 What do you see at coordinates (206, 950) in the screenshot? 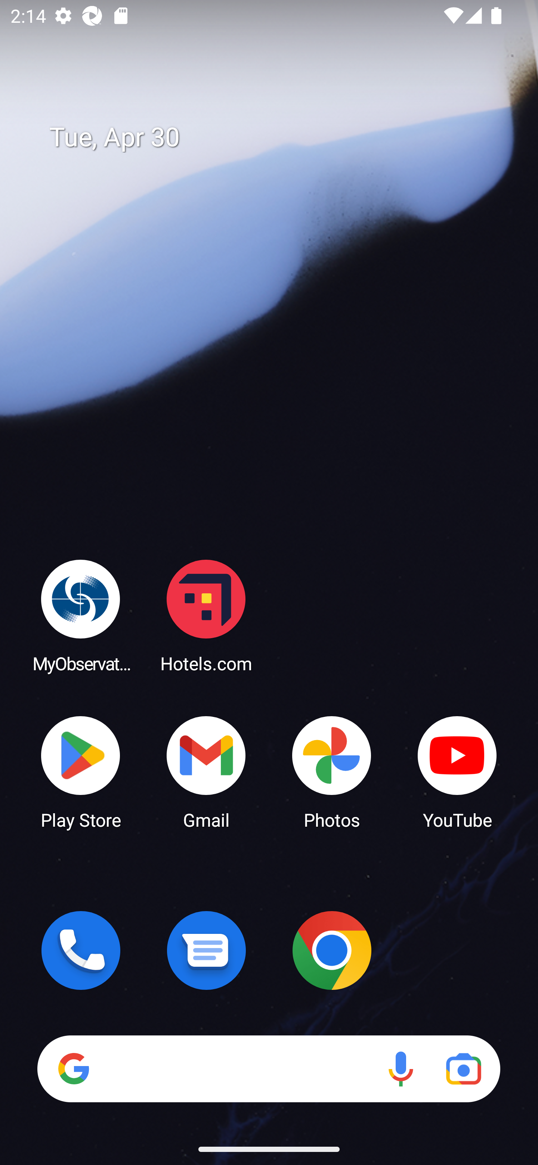
I see `Messages` at bounding box center [206, 950].